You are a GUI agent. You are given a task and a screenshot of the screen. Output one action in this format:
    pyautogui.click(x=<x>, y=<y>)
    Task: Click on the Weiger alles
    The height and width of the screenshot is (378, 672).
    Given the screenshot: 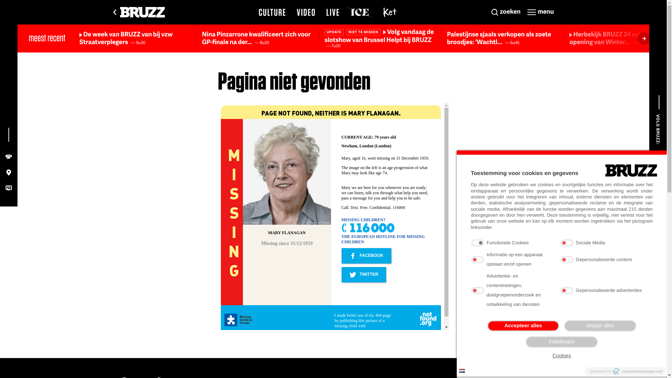 What is the action you would take?
    pyautogui.click(x=600, y=326)
    